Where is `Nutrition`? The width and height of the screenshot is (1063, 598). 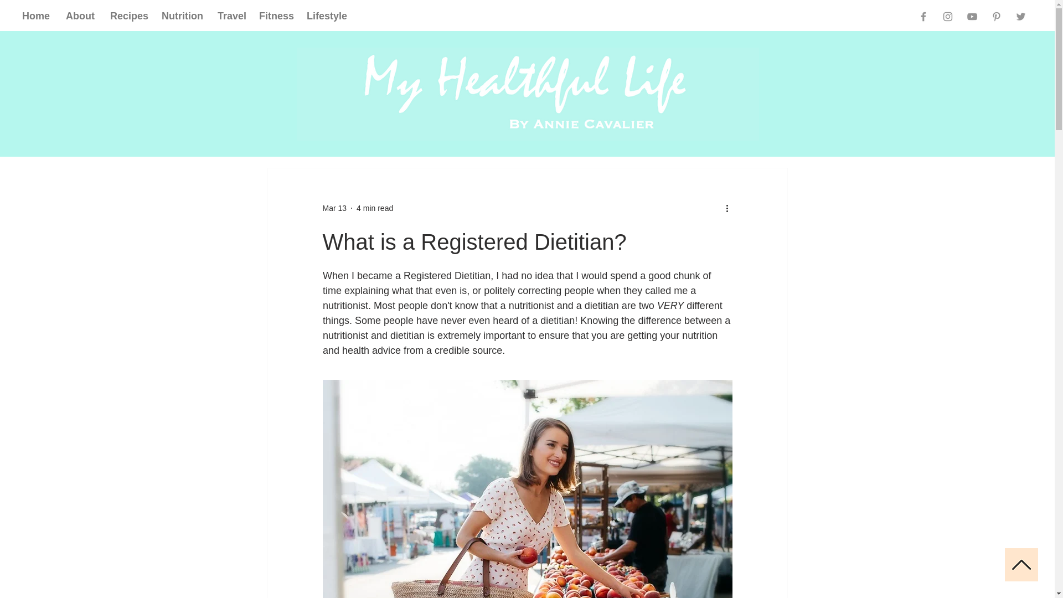
Nutrition is located at coordinates (181, 16).